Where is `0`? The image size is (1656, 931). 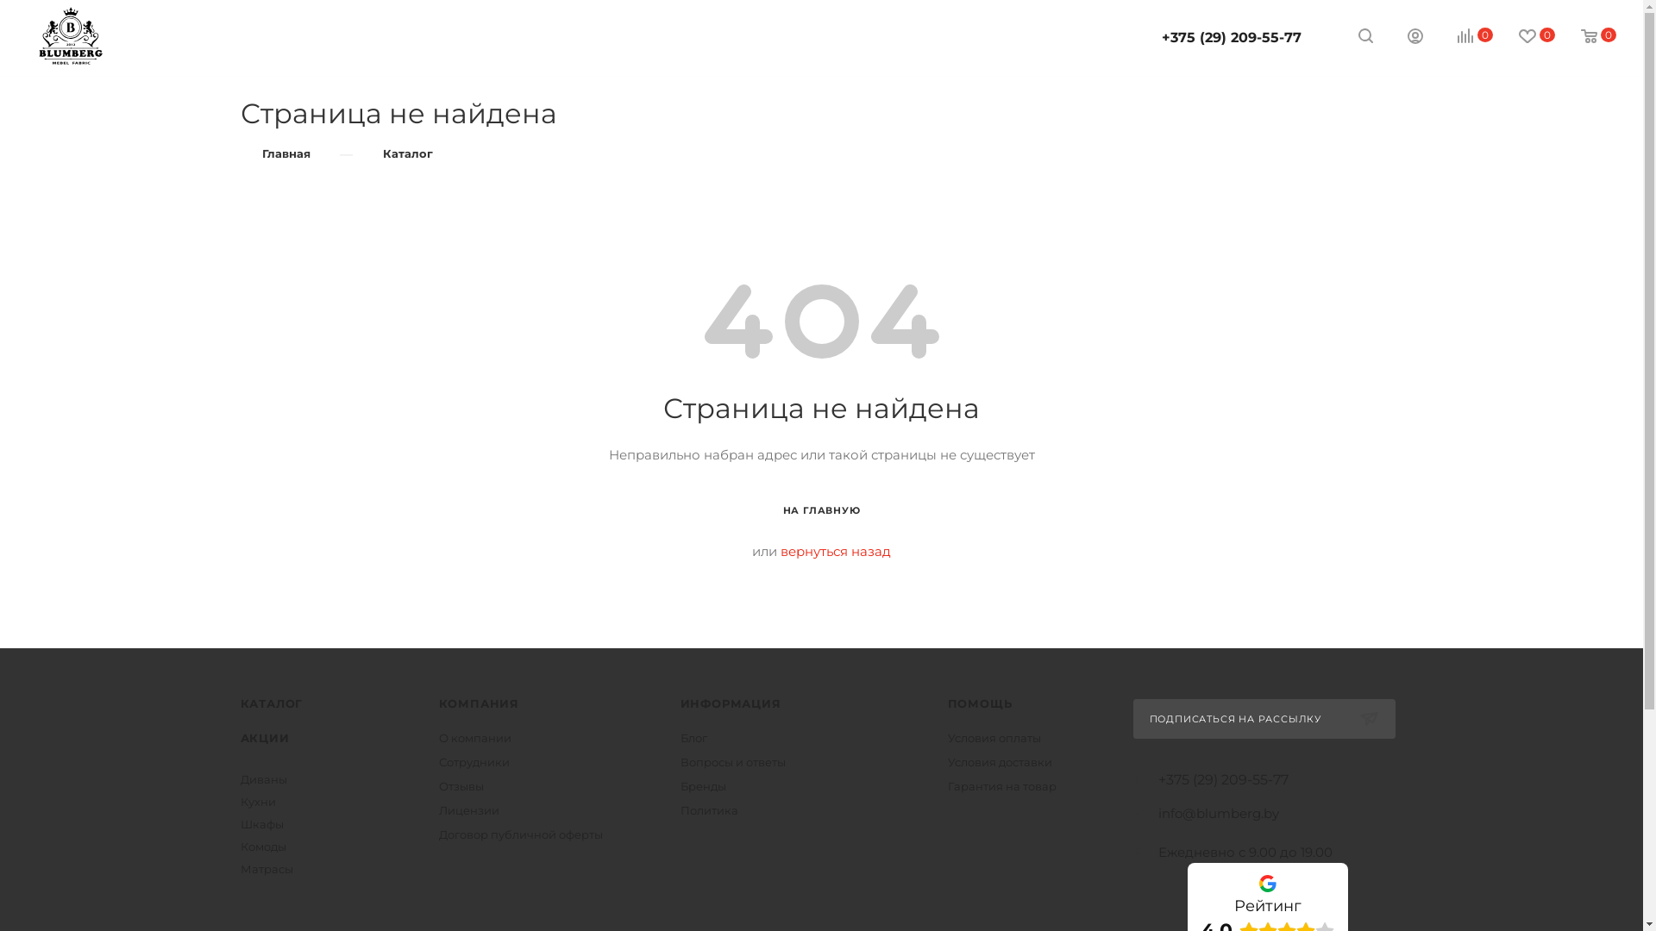
0 is located at coordinates (1463, 36).